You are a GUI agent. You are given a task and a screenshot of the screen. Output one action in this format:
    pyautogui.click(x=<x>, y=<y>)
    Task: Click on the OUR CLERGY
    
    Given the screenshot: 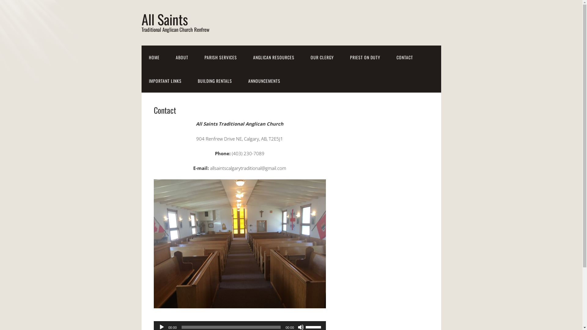 What is the action you would take?
    pyautogui.click(x=322, y=57)
    